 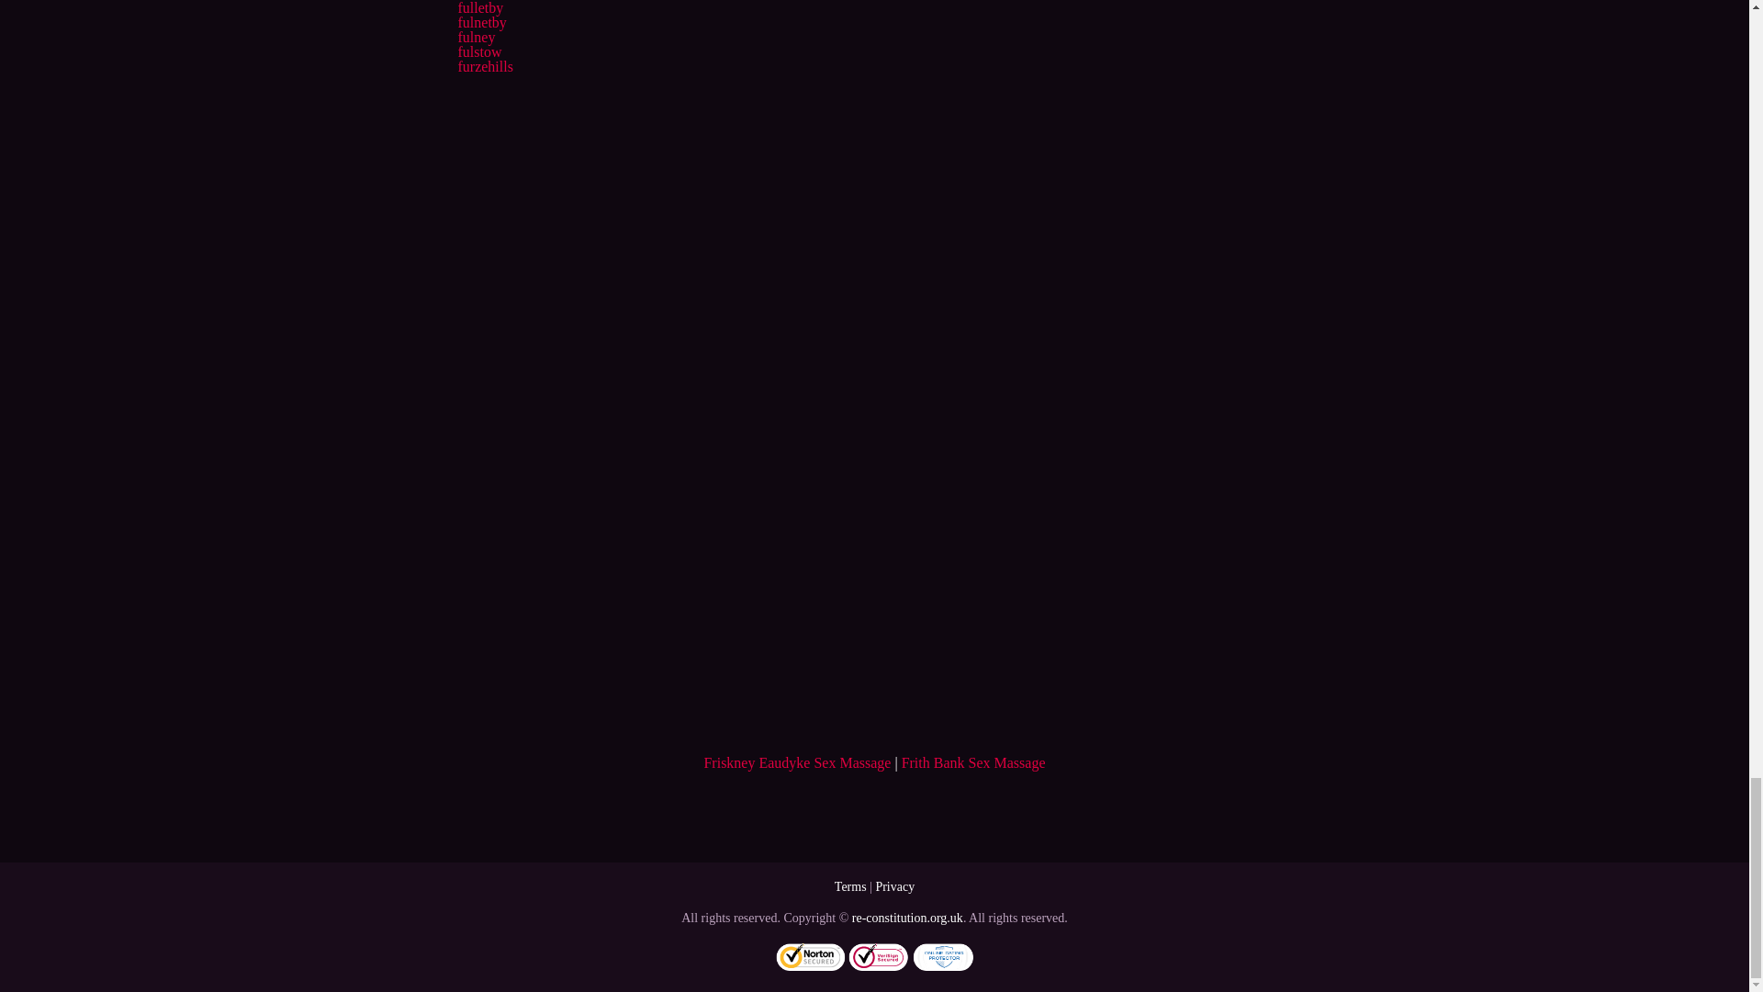 What do you see at coordinates (907, 918) in the screenshot?
I see `re-constitution.org.uk` at bounding box center [907, 918].